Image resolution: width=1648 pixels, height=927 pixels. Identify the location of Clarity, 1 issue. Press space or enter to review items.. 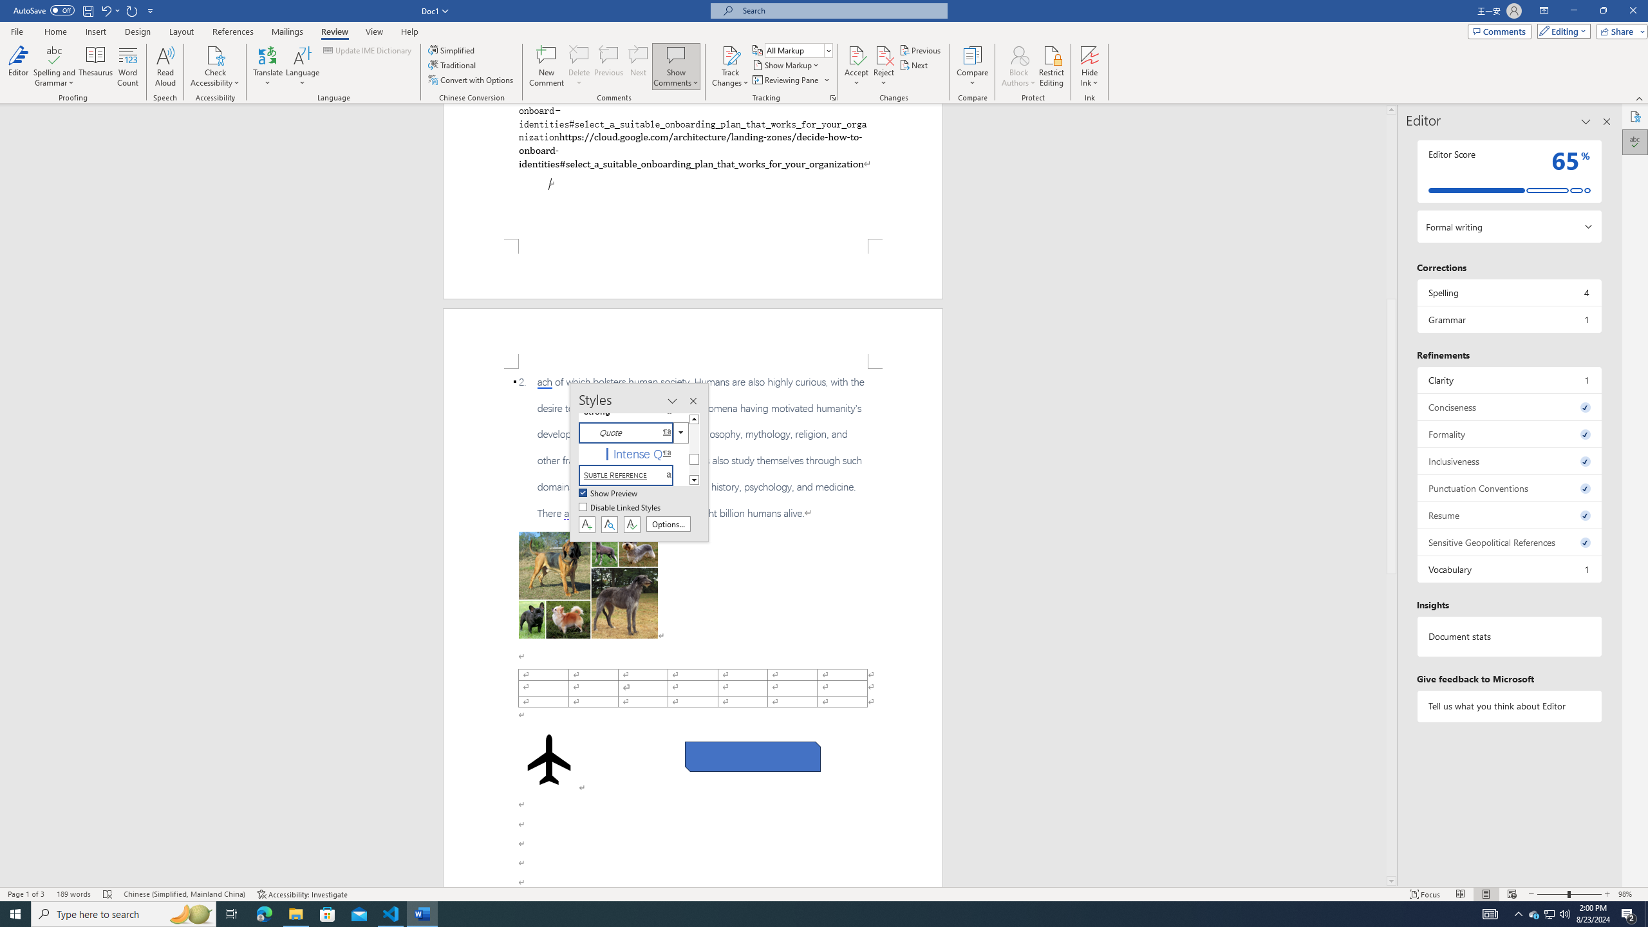
(1509, 380).